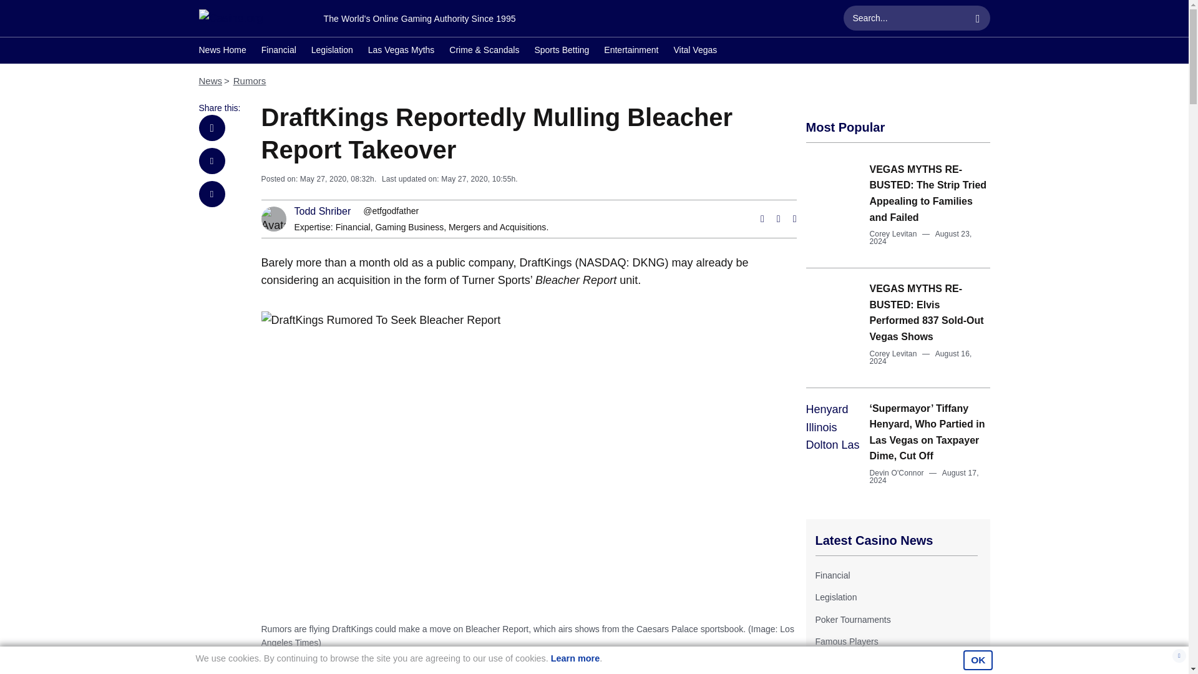  What do you see at coordinates (323, 211) in the screenshot?
I see `Todd Shriber` at bounding box center [323, 211].